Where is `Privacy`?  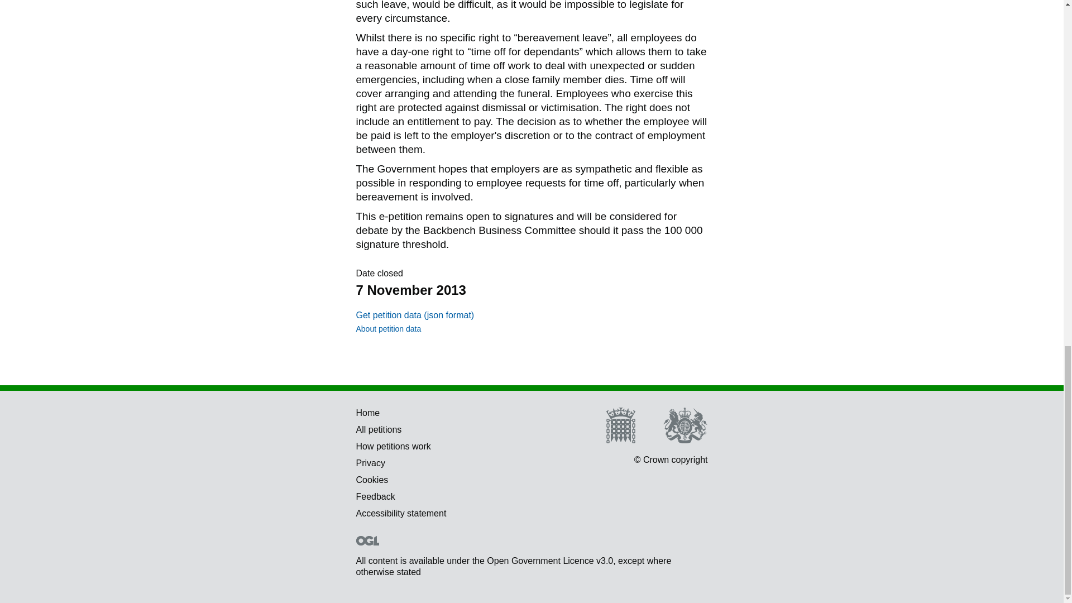
Privacy is located at coordinates (370, 463).